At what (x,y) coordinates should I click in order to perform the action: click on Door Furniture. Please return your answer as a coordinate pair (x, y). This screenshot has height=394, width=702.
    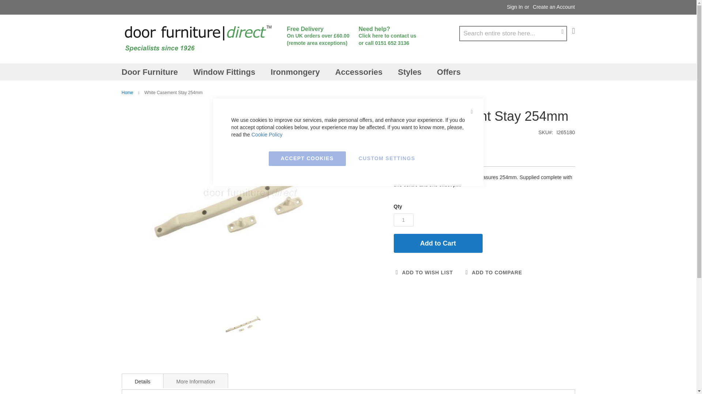
    Looking at the image, I should click on (151, 72).